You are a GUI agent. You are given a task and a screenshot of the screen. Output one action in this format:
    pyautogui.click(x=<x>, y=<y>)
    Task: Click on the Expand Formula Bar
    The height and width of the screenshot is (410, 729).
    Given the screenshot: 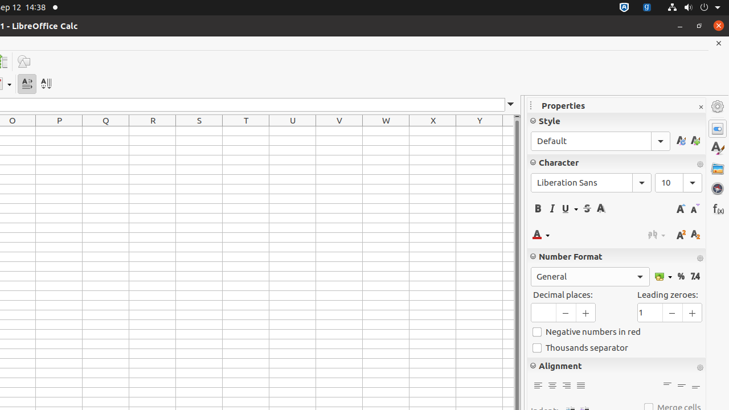 What is the action you would take?
    pyautogui.click(x=511, y=105)
    